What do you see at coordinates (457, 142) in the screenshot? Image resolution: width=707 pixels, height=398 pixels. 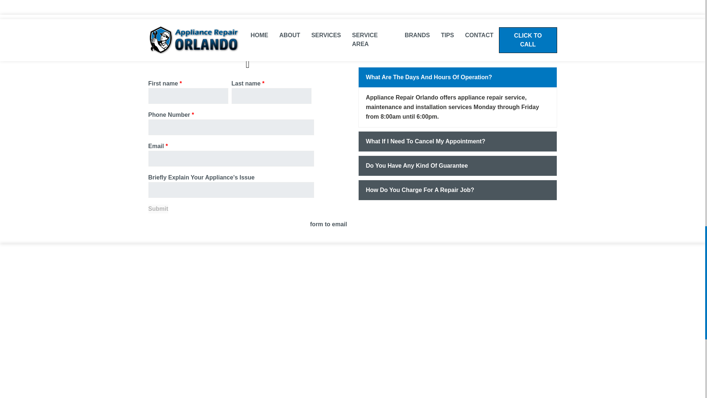 I see `What If I Need To Cancel My Appointment?` at bounding box center [457, 142].